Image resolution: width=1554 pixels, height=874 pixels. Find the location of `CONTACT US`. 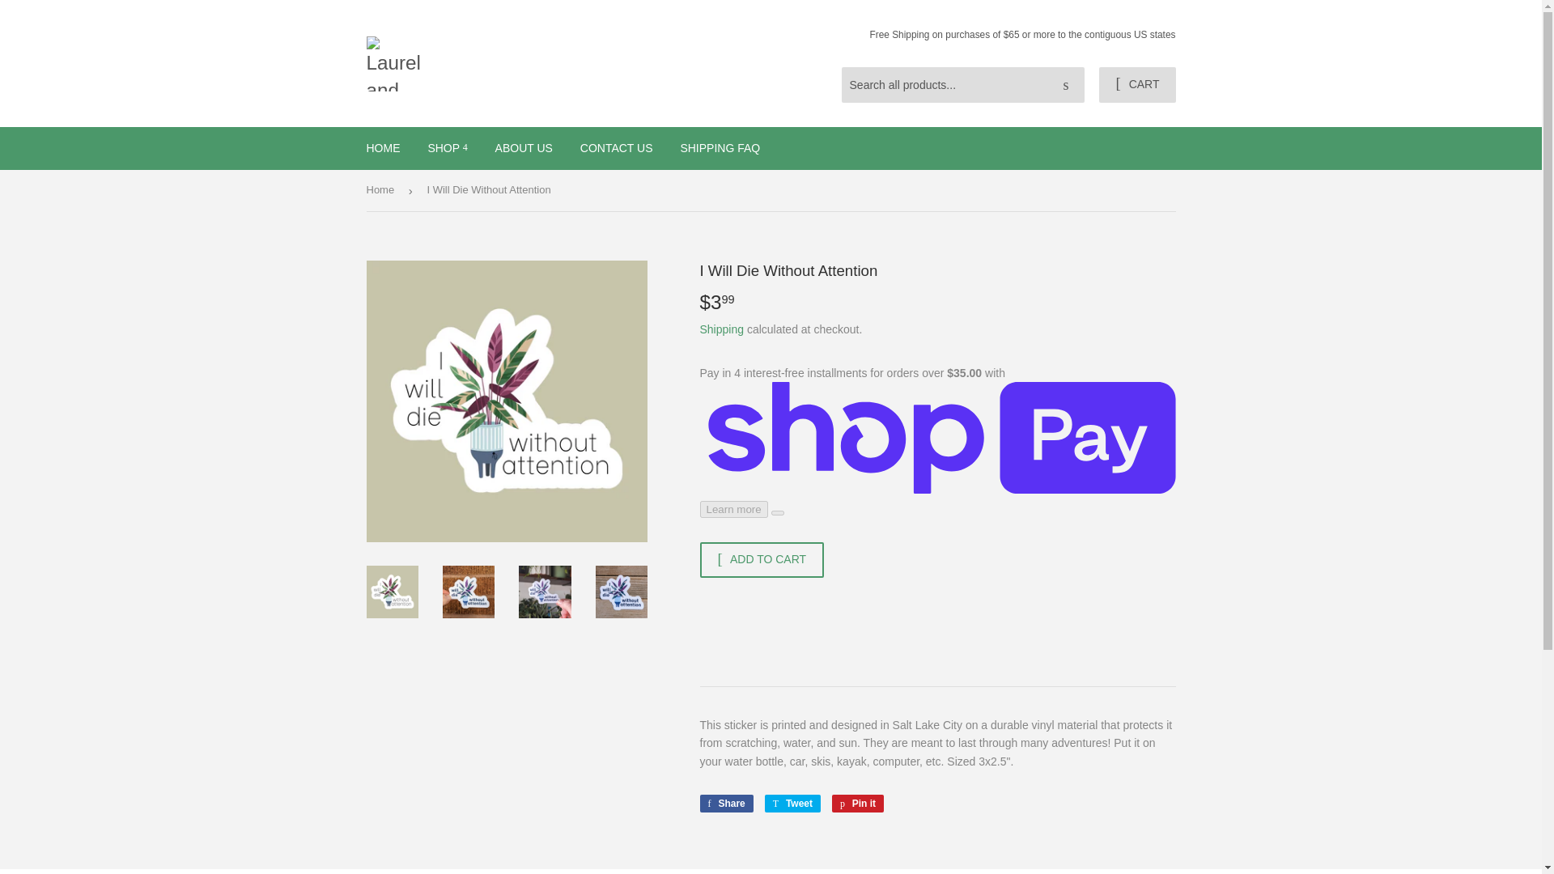

CONTACT US is located at coordinates (617, 147).